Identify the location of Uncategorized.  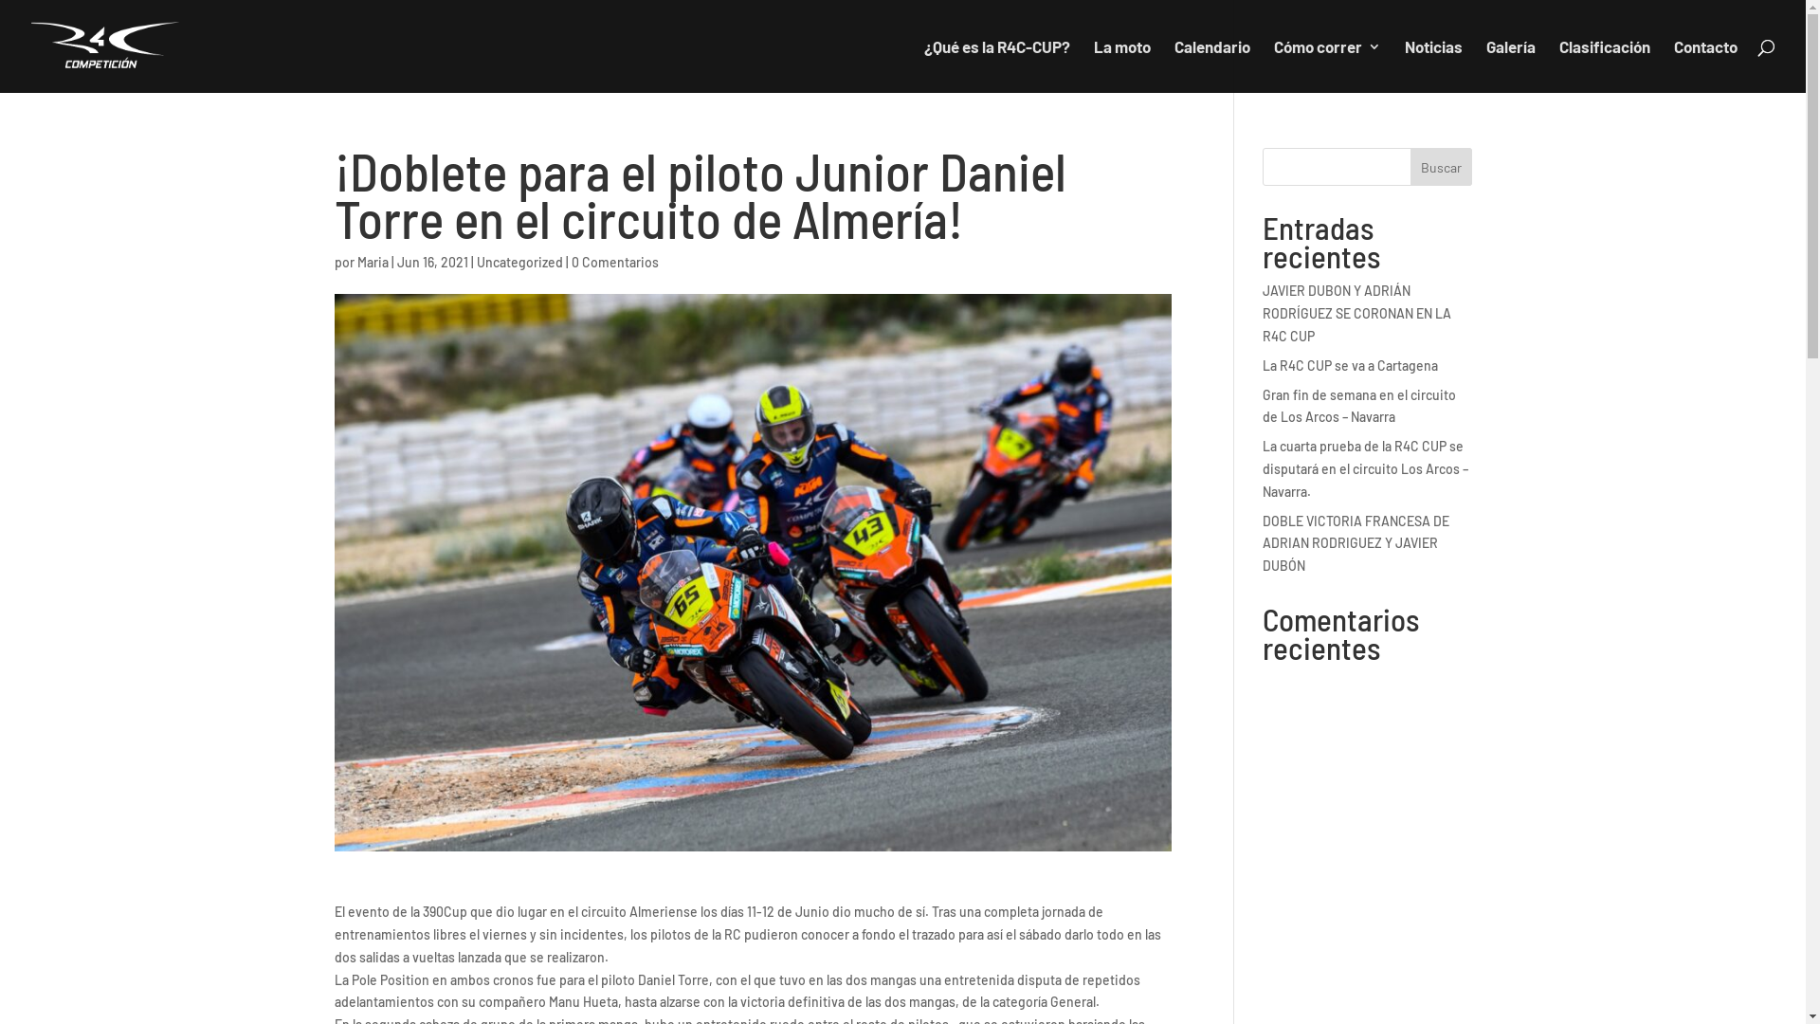
(519, 262).